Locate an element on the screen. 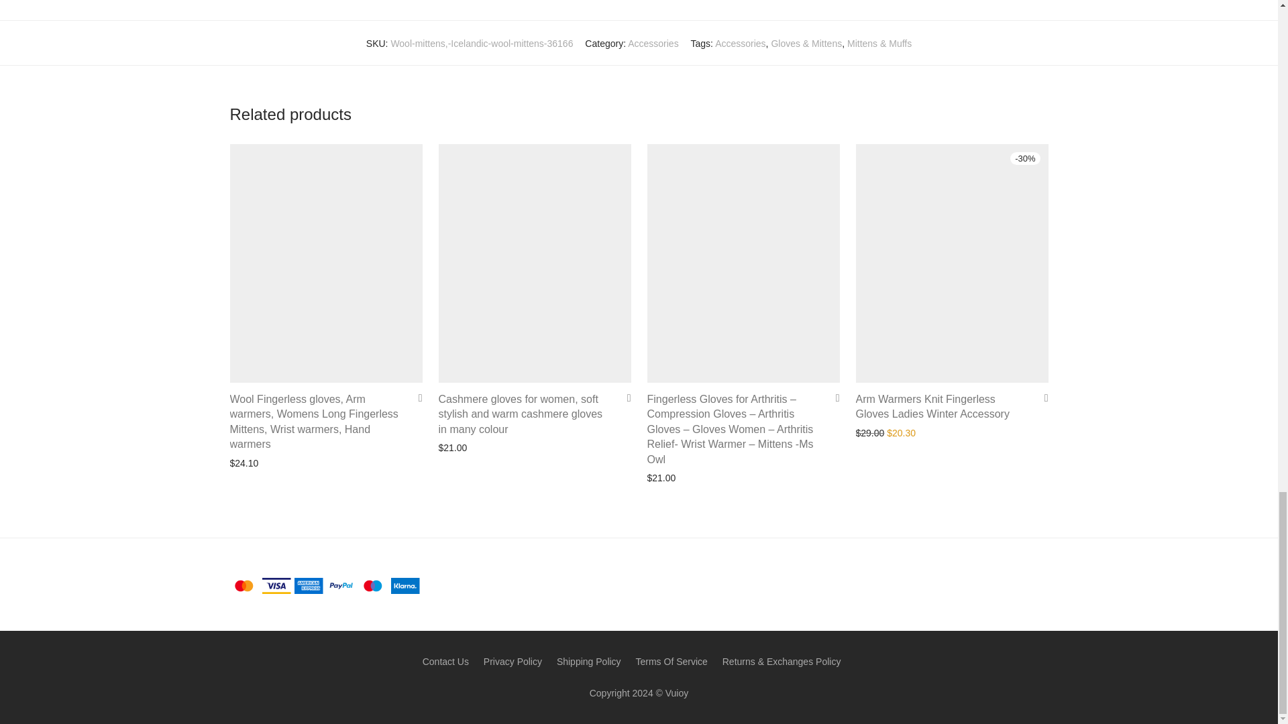 Image resolution: width=1288 pixels, height=724 pixels. Add to Wishlist is located at coordinates (416, 398).